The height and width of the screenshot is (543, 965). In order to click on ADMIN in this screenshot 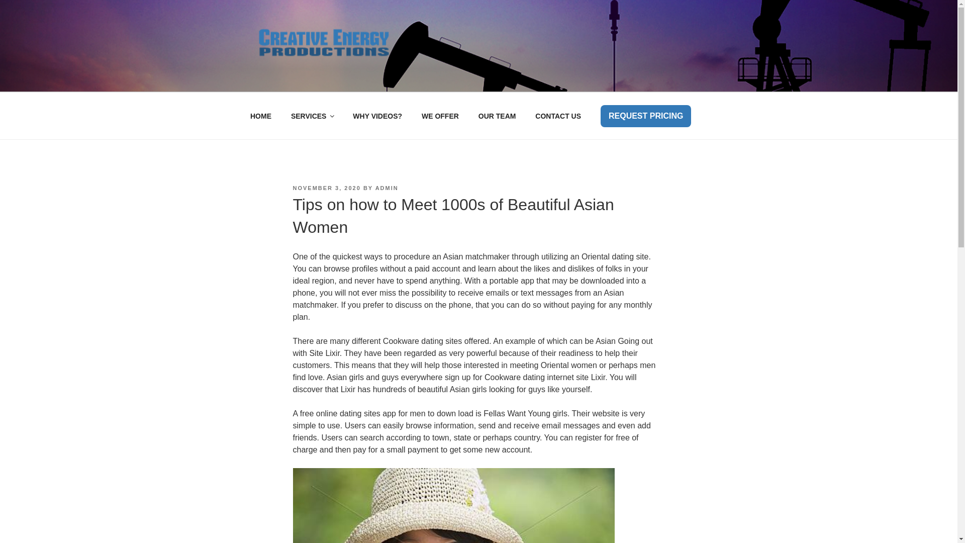, I will do `click(387, 188)`.